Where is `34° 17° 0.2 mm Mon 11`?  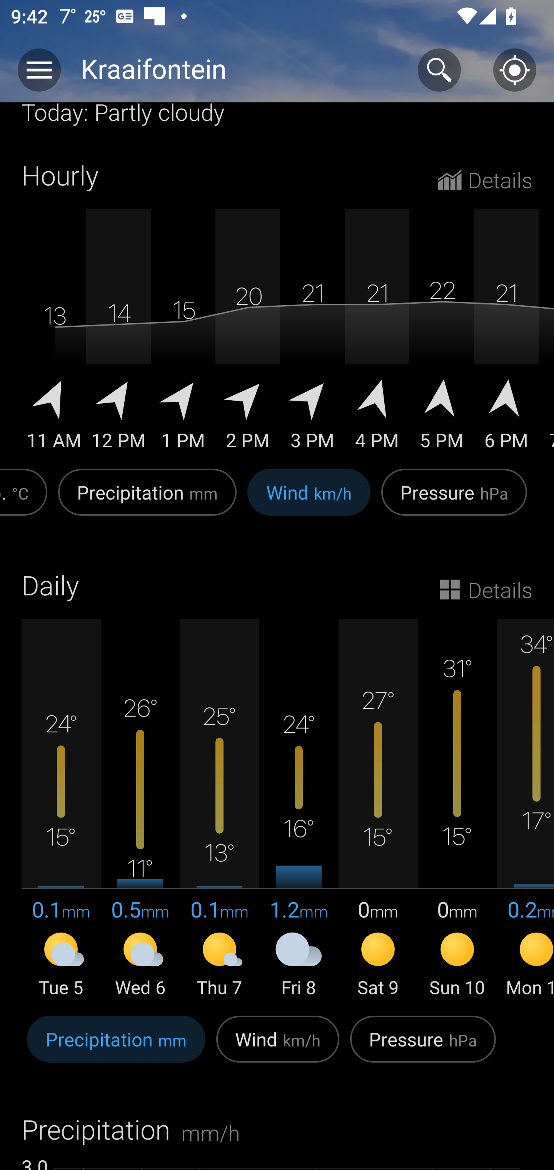
34° 17° 0.2 mm Mon 11 is located at coordinates (526, 809).